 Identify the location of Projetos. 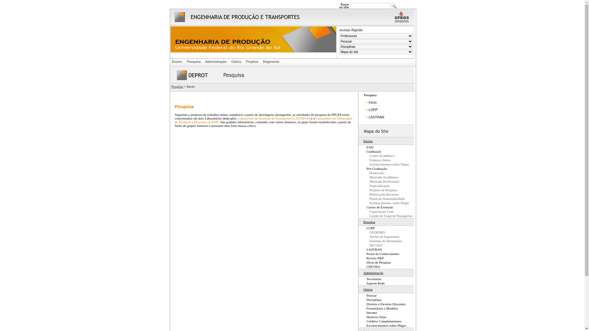
(252, 62).